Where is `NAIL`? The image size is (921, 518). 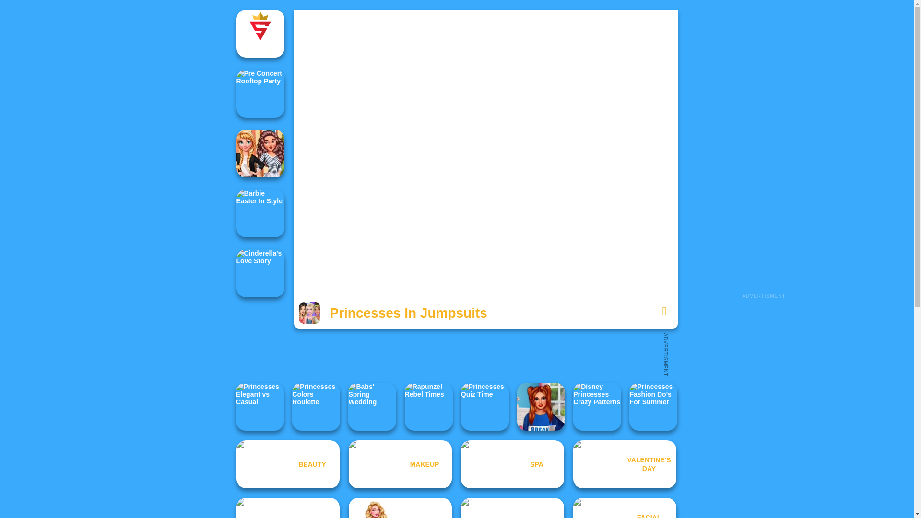 NAIL is located at coordinates (288, 507).